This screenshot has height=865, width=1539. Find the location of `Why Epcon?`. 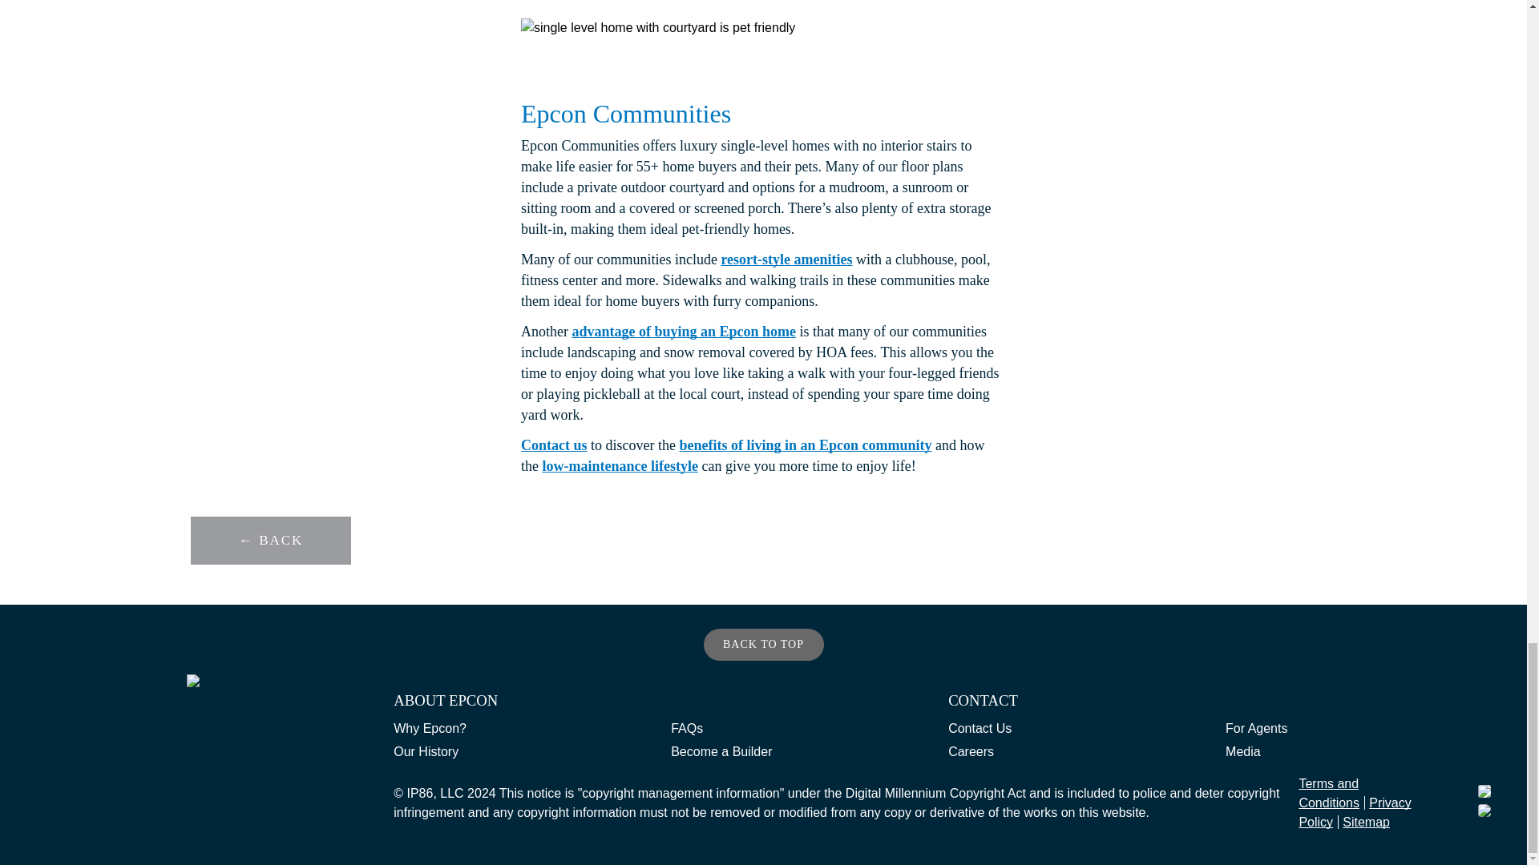

Why Epcon? is located at coordinates (430, 730).